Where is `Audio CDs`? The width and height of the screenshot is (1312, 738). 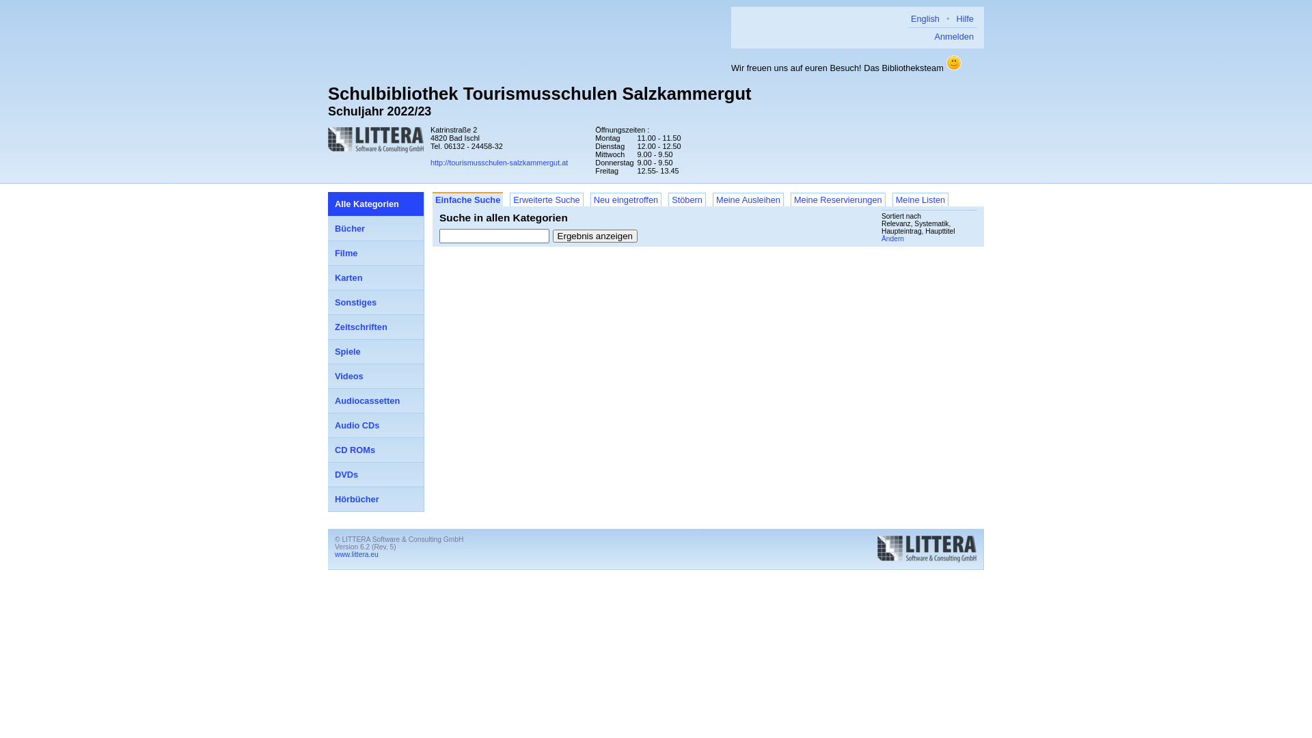 Audio CDs is located at coordinates (376, 426).